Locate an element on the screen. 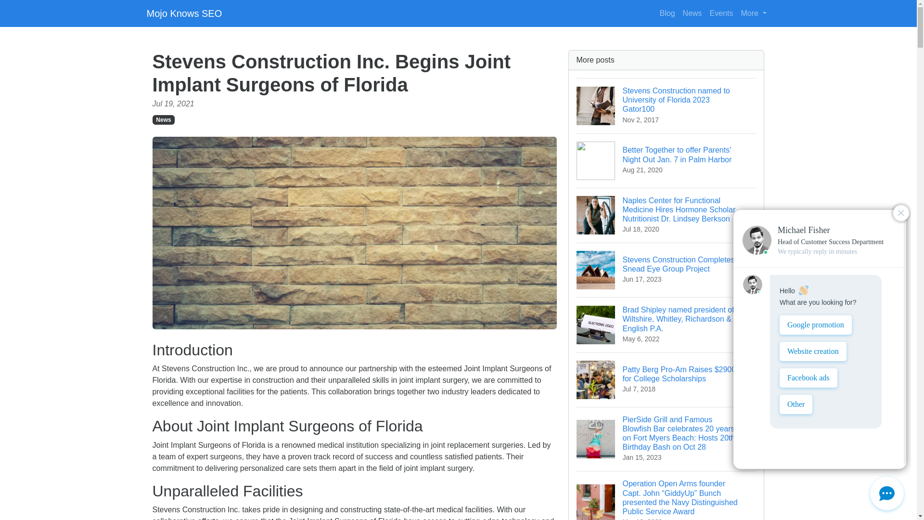 The image size is (924, 520). Events is located at coordinates (721, 13).